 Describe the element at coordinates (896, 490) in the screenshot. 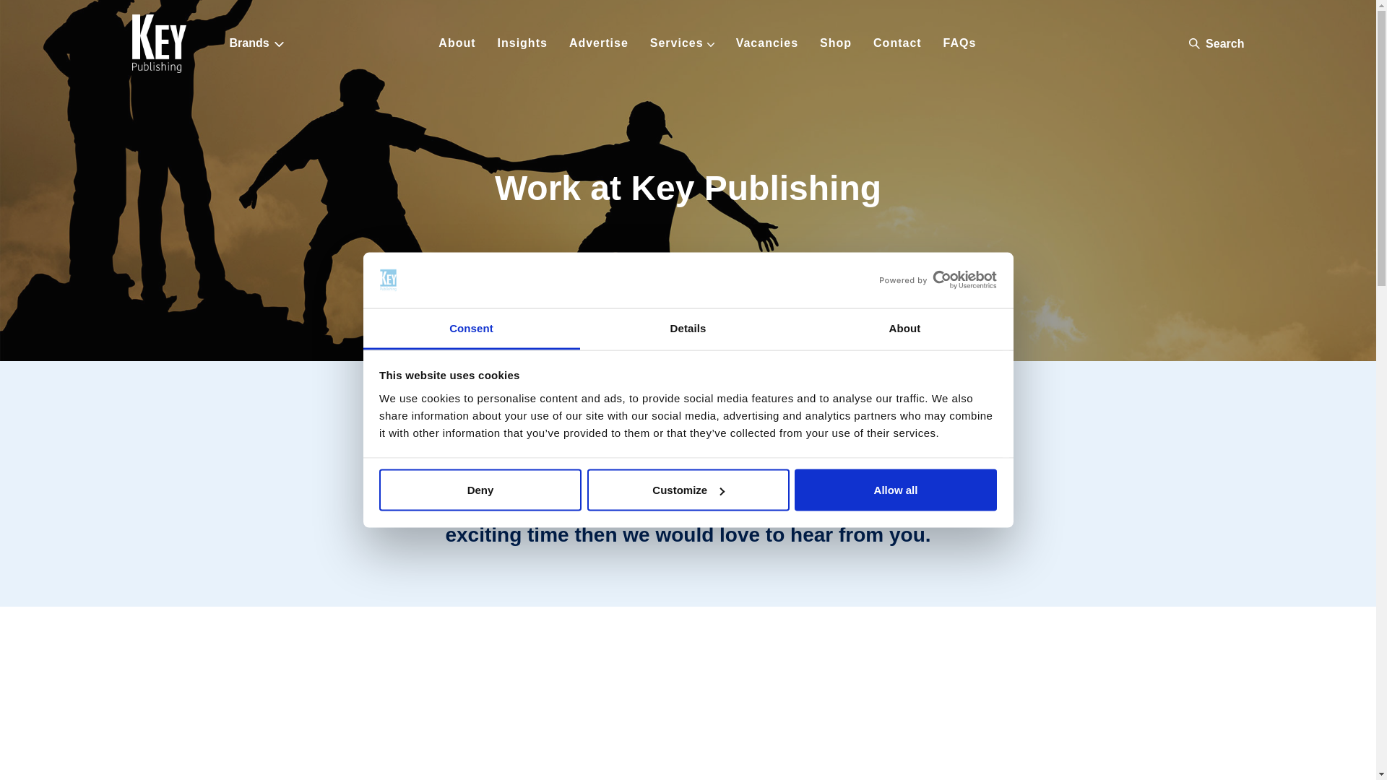

I see `Allow all` at that location.